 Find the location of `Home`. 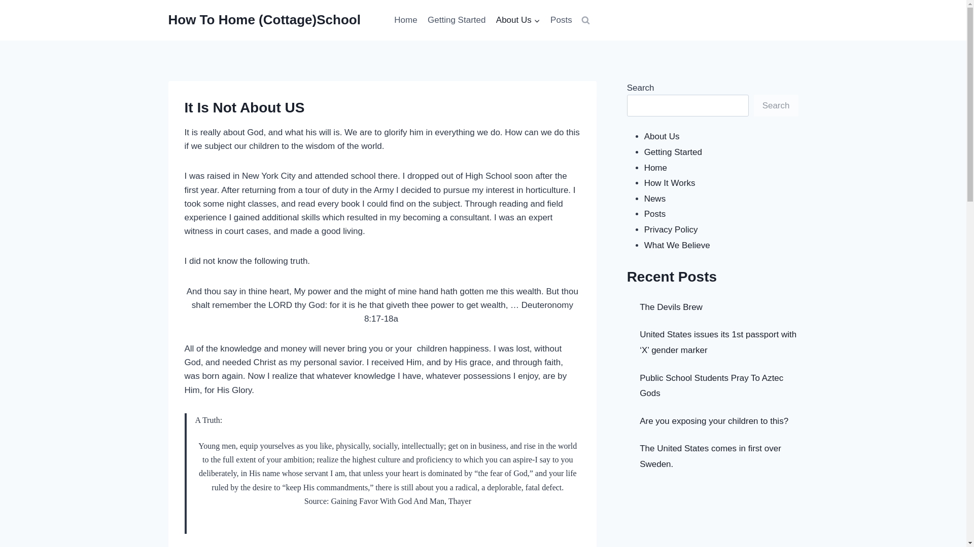

Home is located at coordinates (406, 20).